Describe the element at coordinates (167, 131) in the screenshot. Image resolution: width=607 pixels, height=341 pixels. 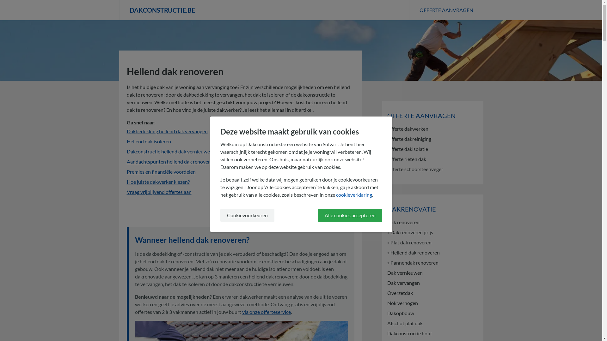
I see `Dakbedekking hellend dak vervangen` at that location.